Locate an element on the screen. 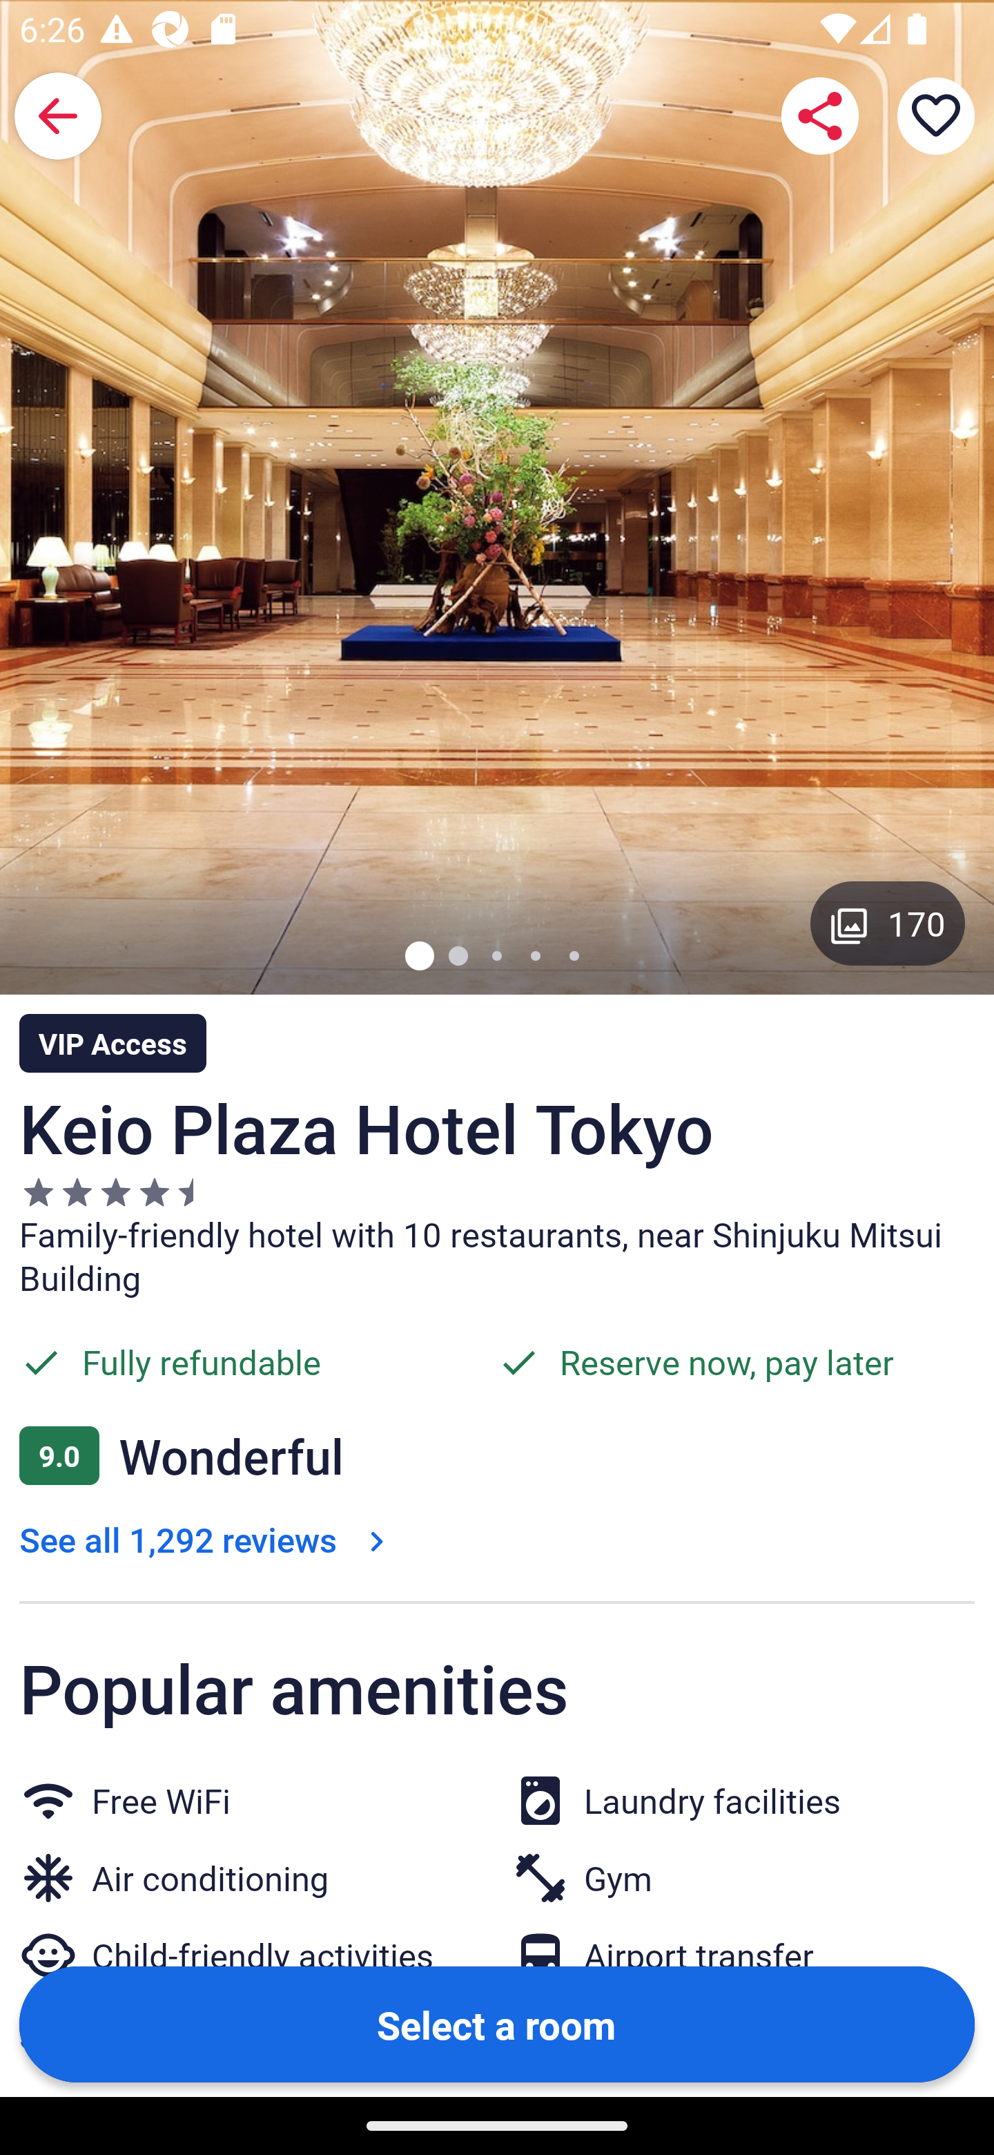  See all 1,292 reviews See all 1,292 reviews Link is located at coordinates (207, 1539).